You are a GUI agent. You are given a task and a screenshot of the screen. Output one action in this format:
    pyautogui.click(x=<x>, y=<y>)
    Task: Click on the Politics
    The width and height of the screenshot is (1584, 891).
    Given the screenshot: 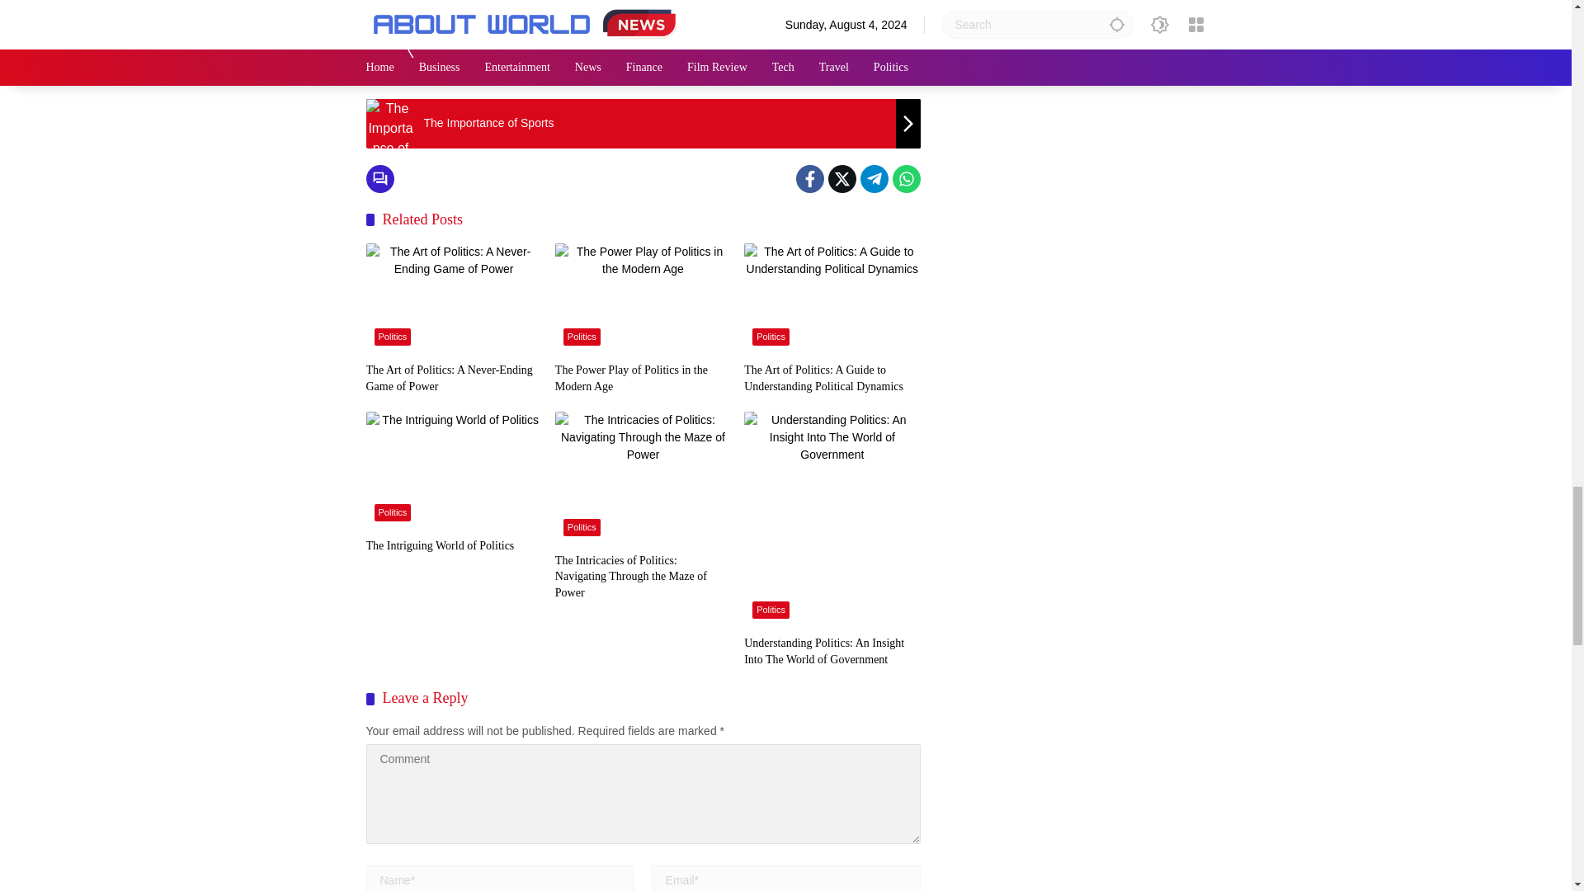 What is the action you would take?
    pyautogui.click(x=437, y=72)
    